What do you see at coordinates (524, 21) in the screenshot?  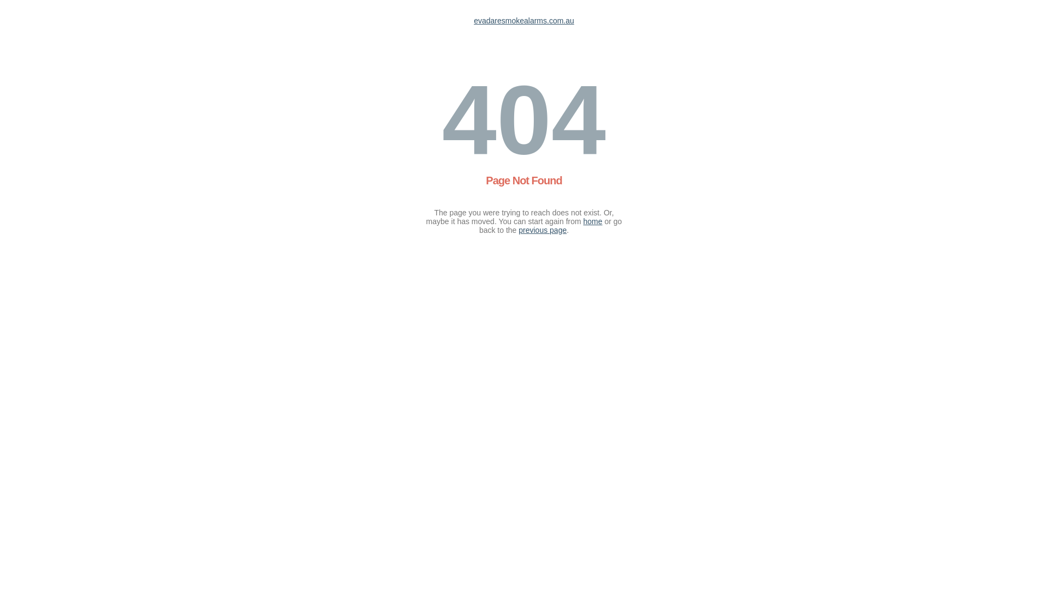 I see `evadaresmokealarms.com.au` at bounding box center [524, 21].